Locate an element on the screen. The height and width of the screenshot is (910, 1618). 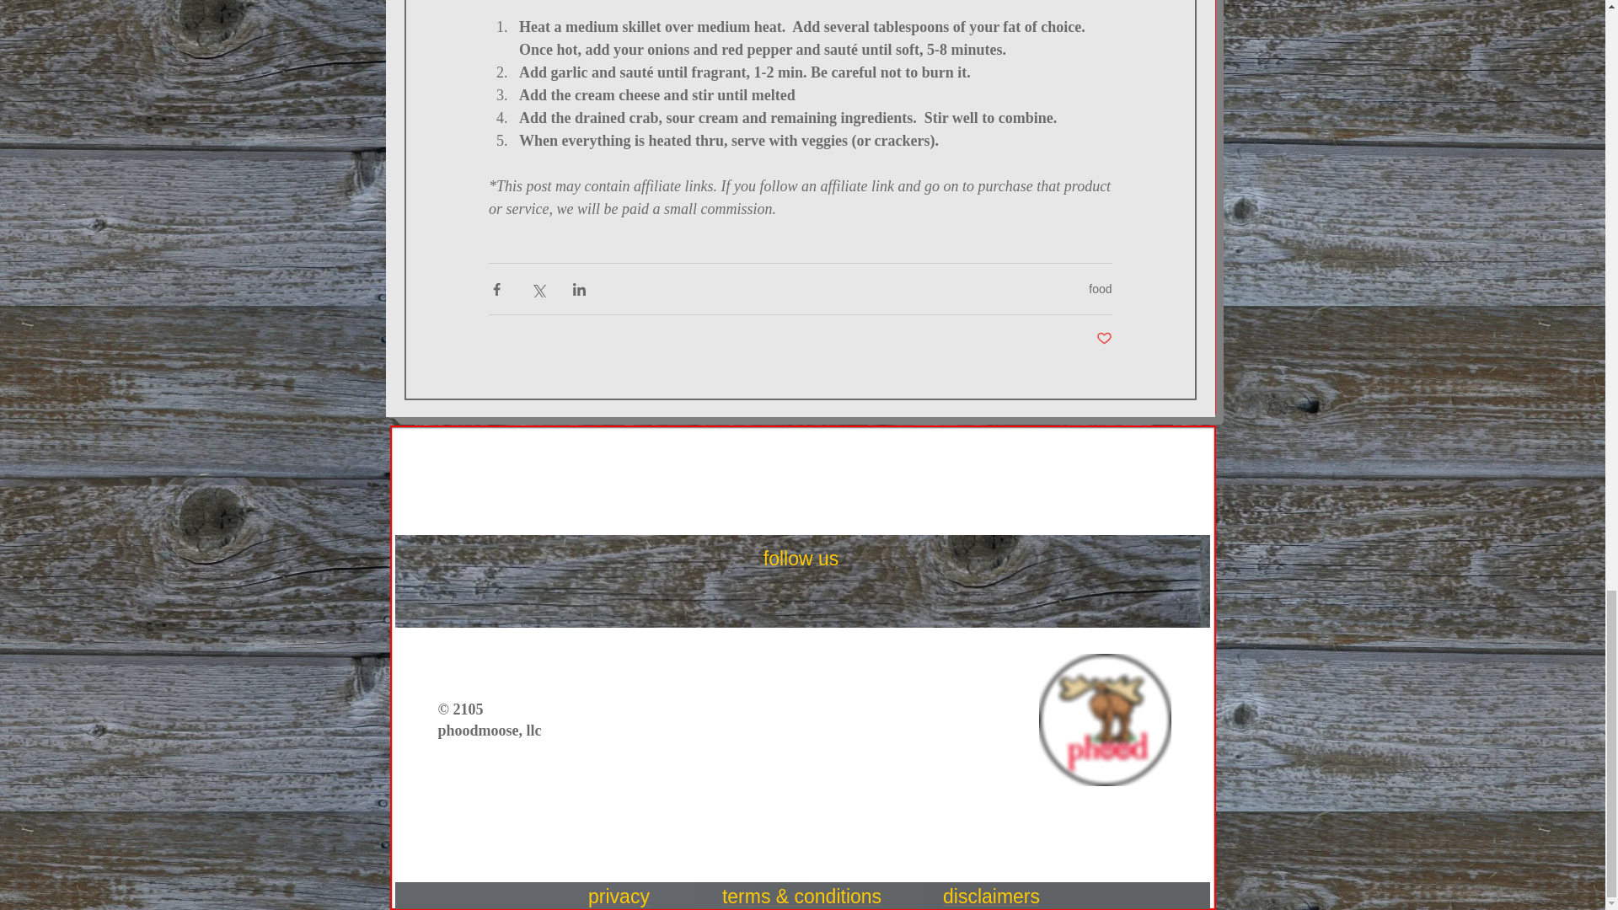
privacy is located at coordinates (619, 896).